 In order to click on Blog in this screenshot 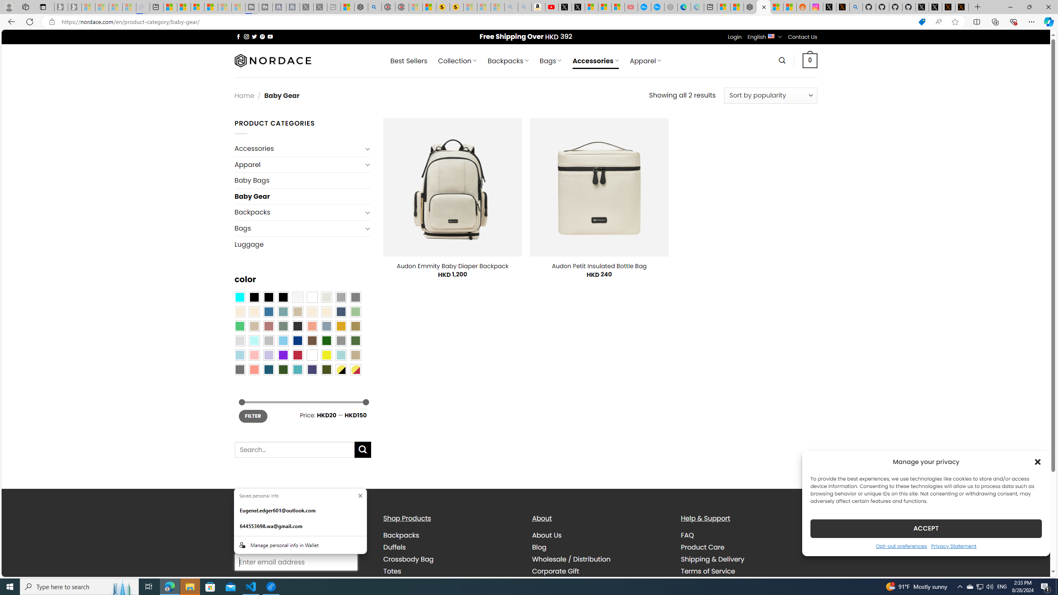, I will do `click(539, 547)`.